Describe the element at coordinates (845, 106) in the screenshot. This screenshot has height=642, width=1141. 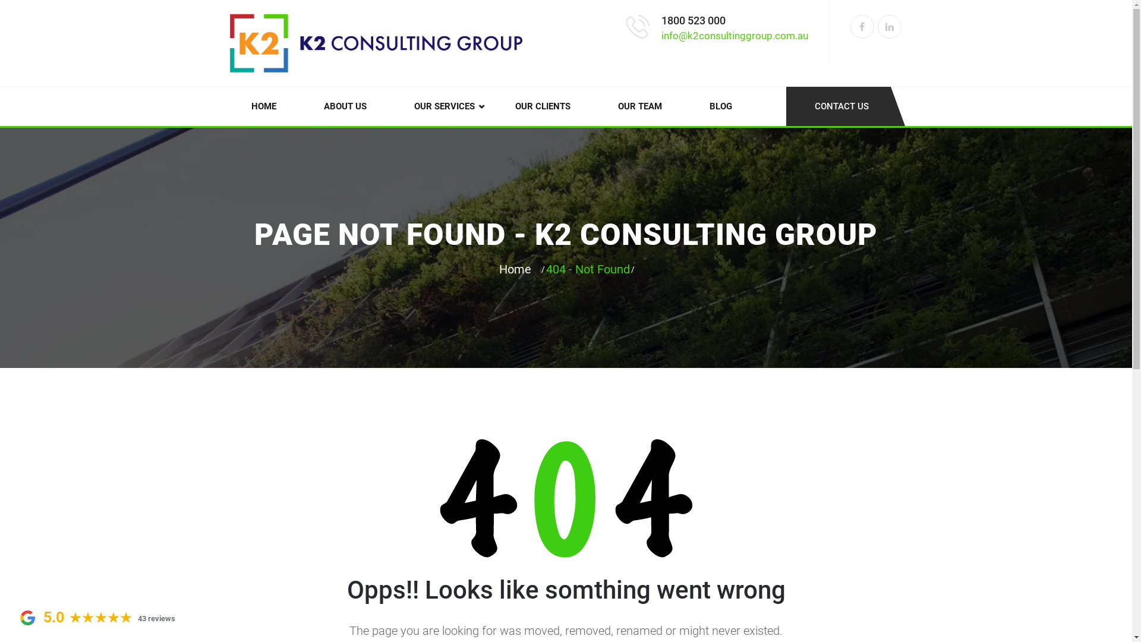
I see `CONTACT US` at that location.